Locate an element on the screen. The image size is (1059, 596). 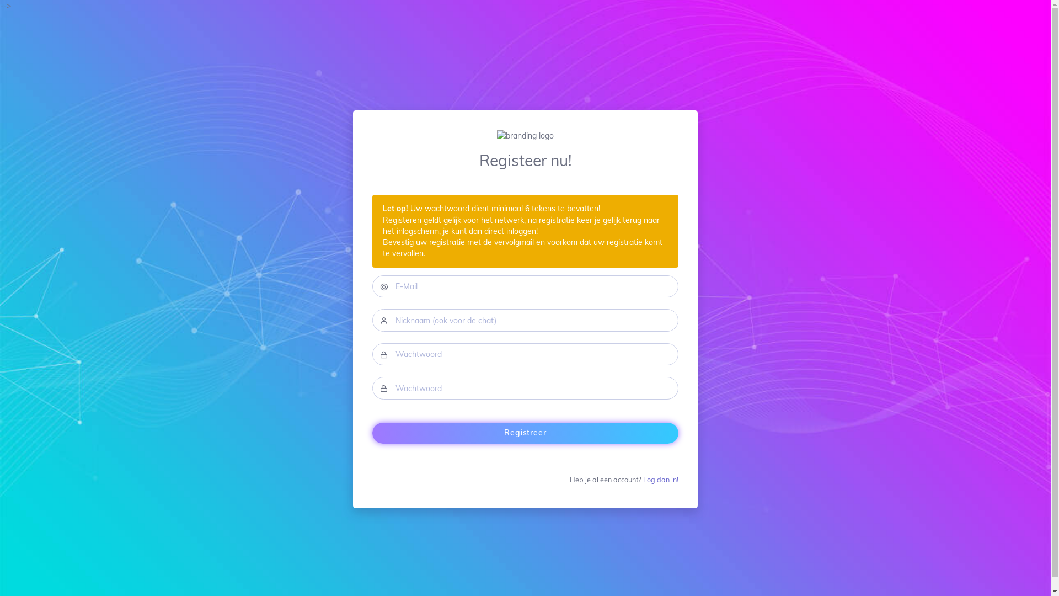
Registreer is located at coordinates (525, 434).